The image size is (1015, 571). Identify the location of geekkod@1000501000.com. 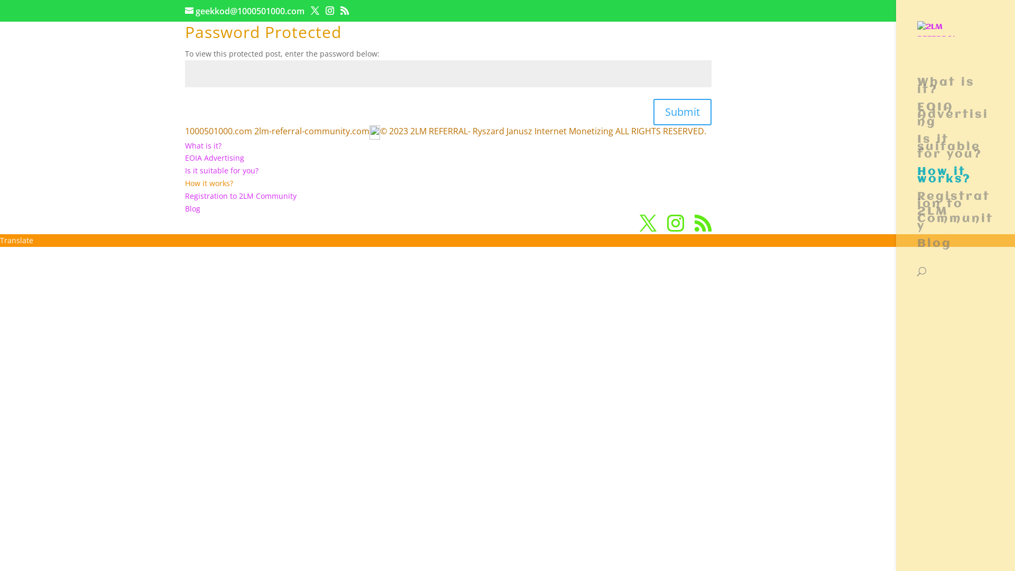
(245, 11).